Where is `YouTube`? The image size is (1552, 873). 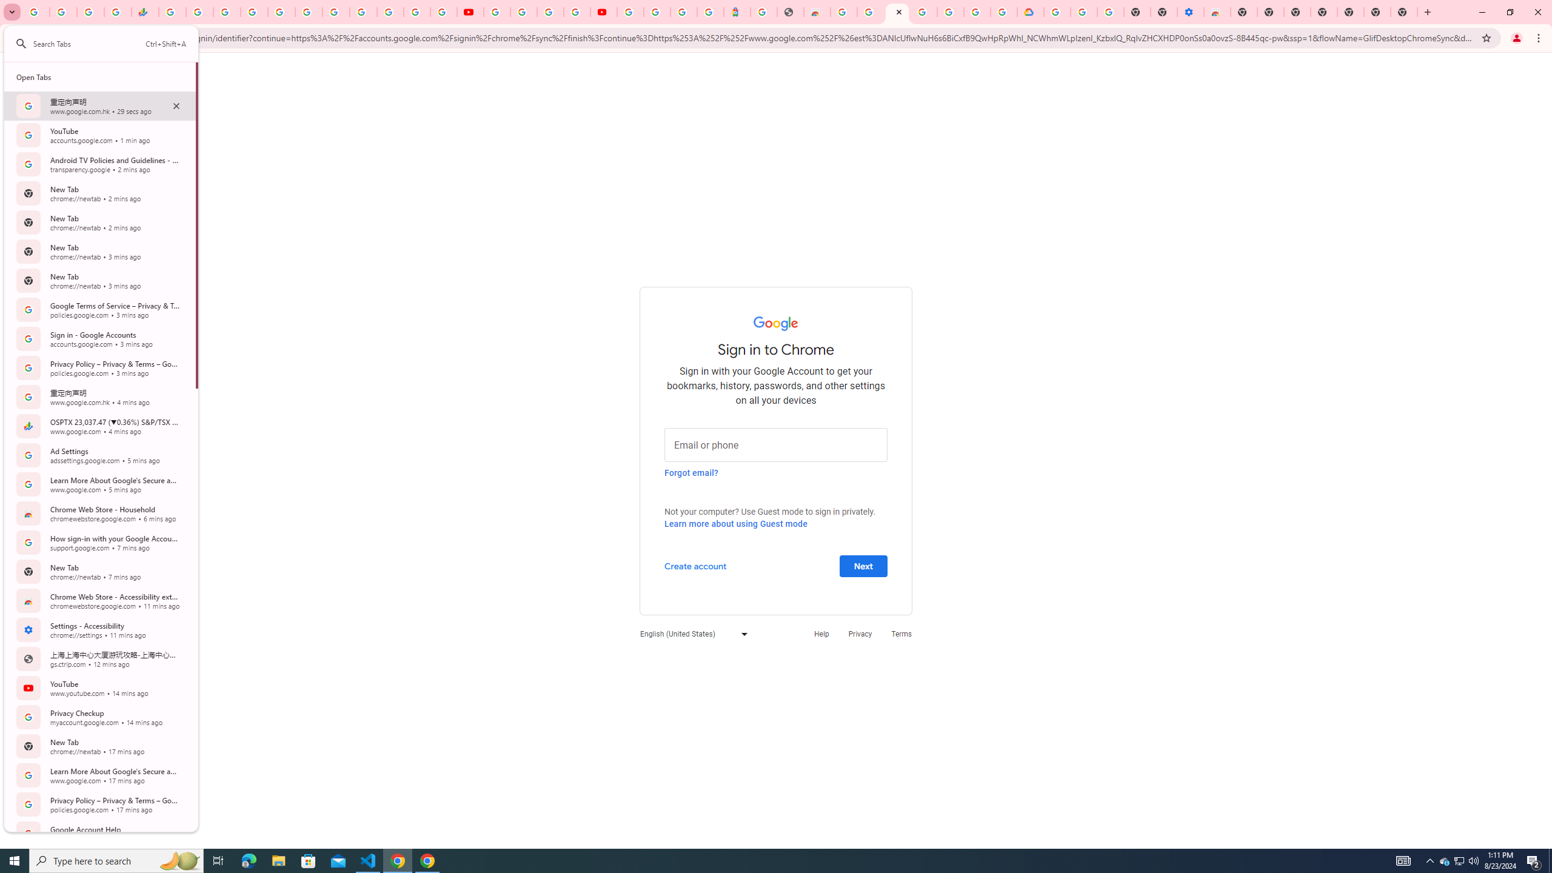
YouTube is located at coordinates (470, 12).